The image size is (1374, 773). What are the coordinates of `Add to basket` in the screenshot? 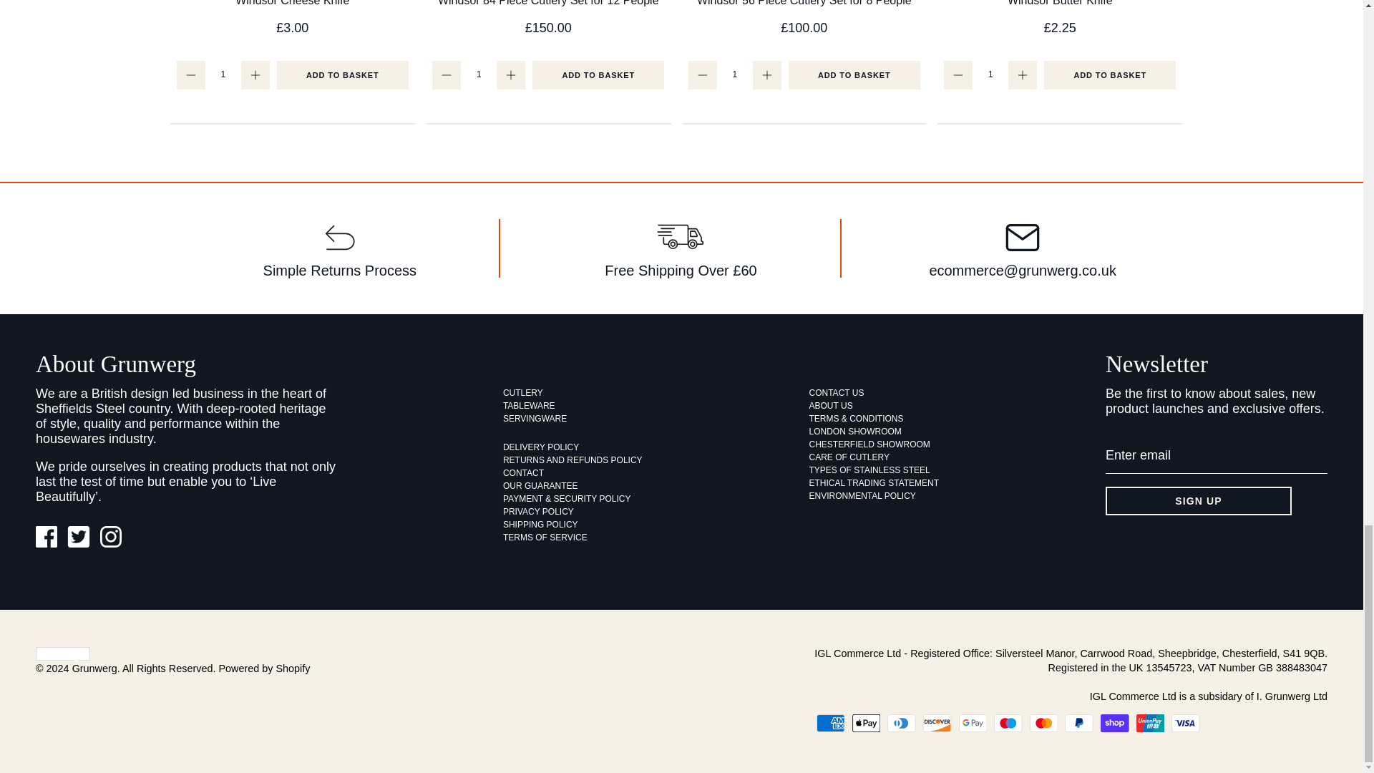 It's located at (1110, 75).